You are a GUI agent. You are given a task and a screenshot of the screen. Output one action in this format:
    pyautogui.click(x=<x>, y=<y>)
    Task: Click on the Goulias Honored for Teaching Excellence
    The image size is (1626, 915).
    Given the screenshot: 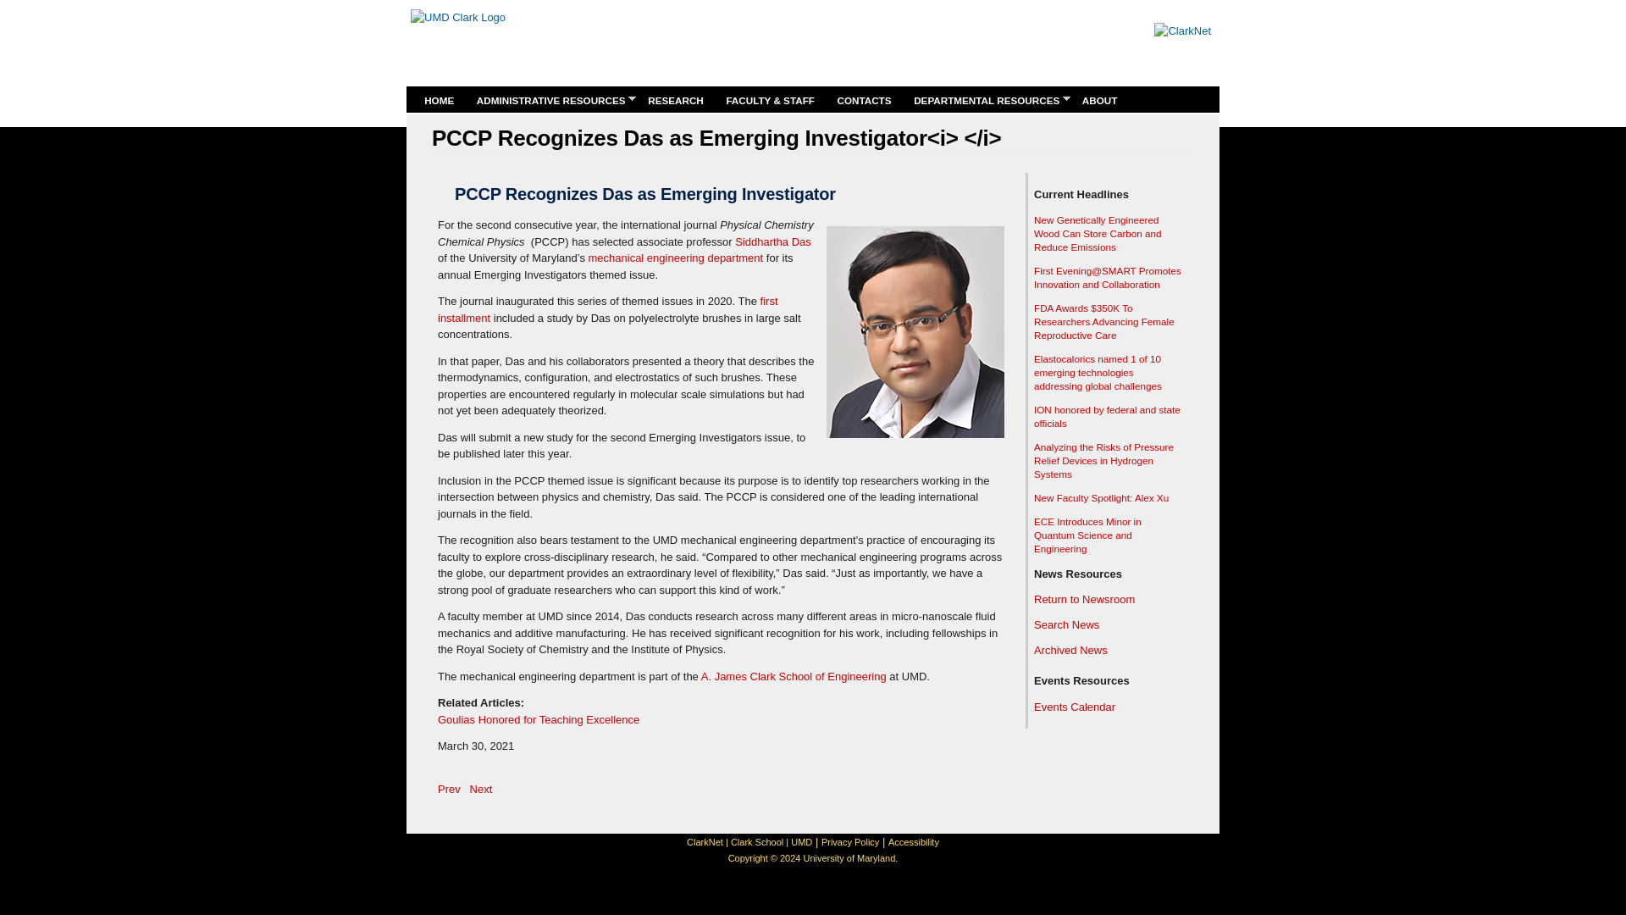 What is the action you would take?
    pyautogui.click(x=538, y=720)
    